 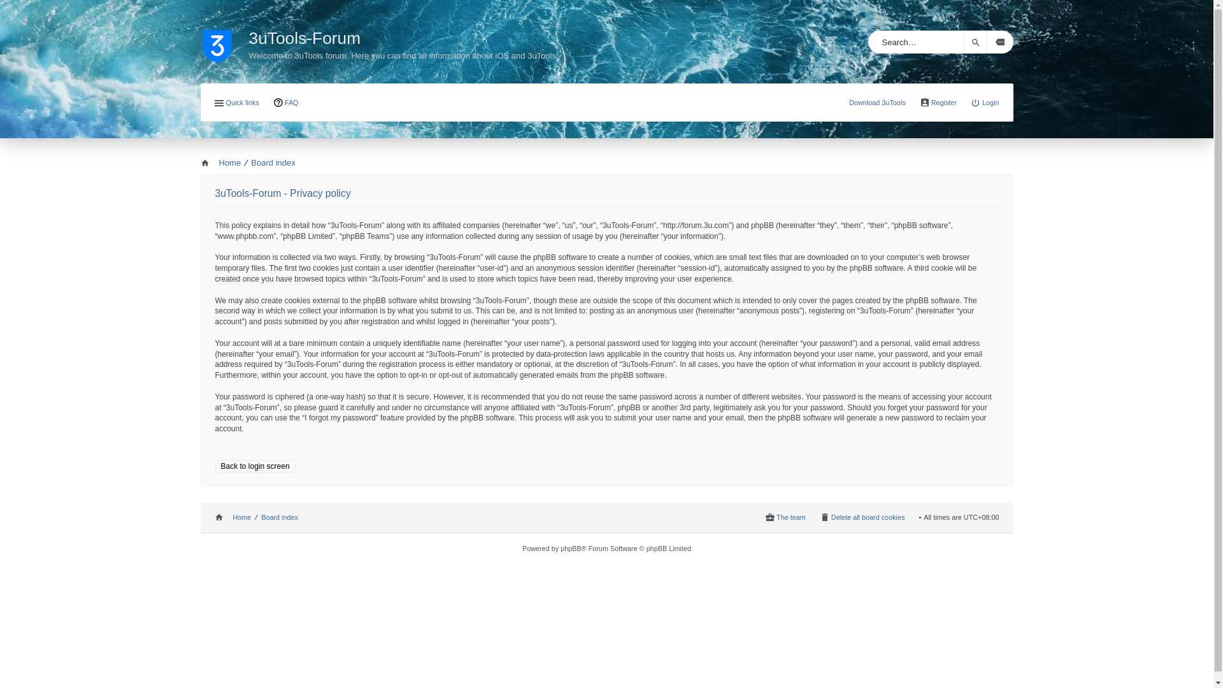 What do you see at coordinates (915, 42) in the screenshot?
I see `Search for keywords` at bounding box center [915, 42].